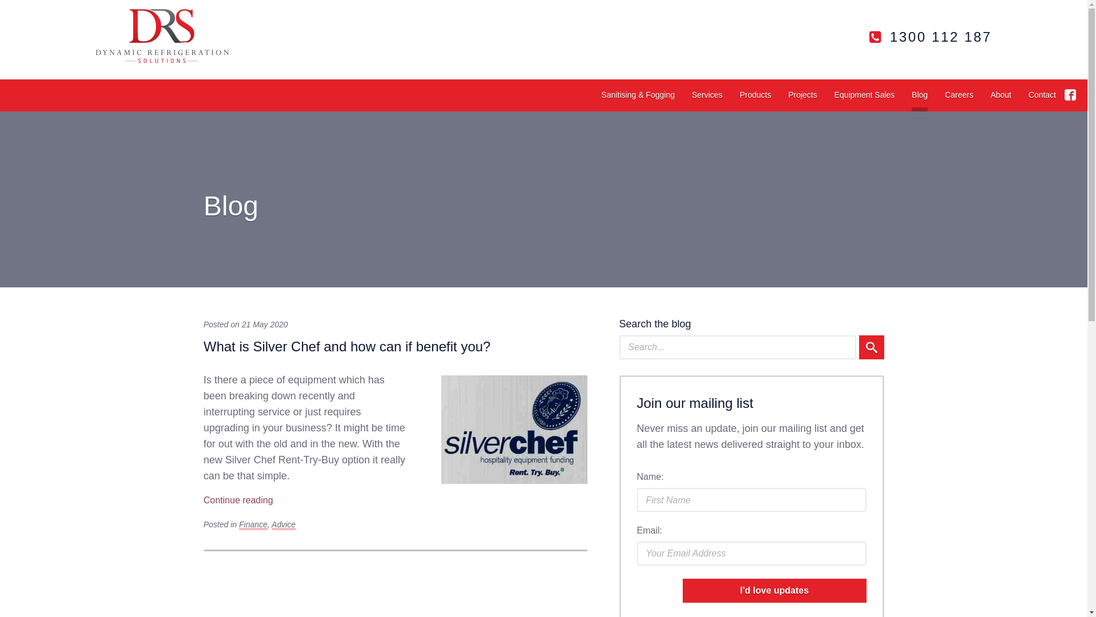 The width and height of the screenshot is (1096, 617). What do you see at coordinates (1070, 95) in the screenshot?
I see `Follow us on Facebook` at bounding box center [1070, 95].